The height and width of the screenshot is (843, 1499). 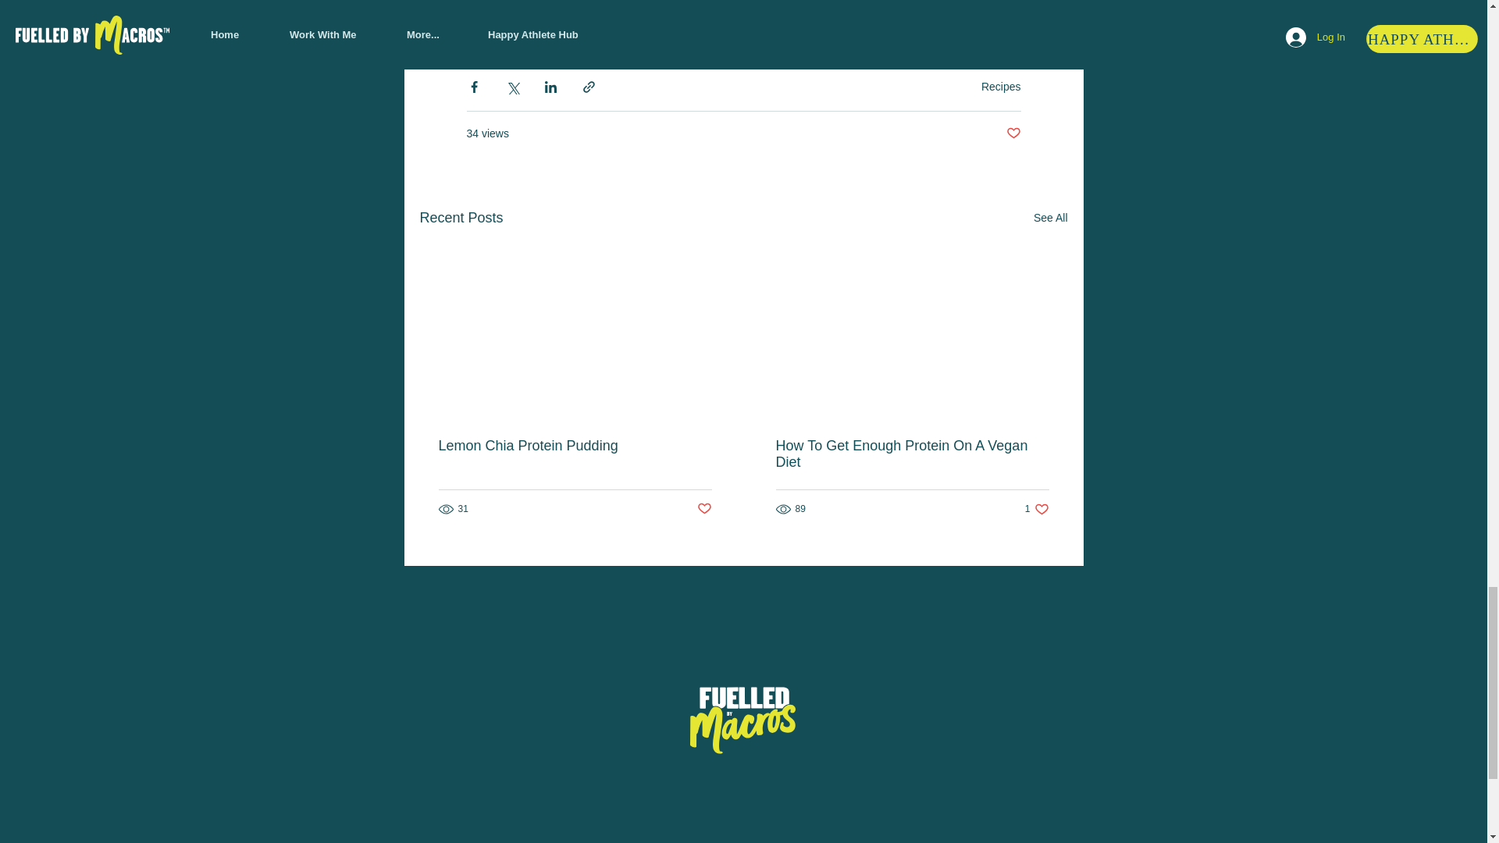 What do you see at coordinates (1013, 133) in the screenshot?
I see `Post not marked as liked` at bounding box center [1013, 133].